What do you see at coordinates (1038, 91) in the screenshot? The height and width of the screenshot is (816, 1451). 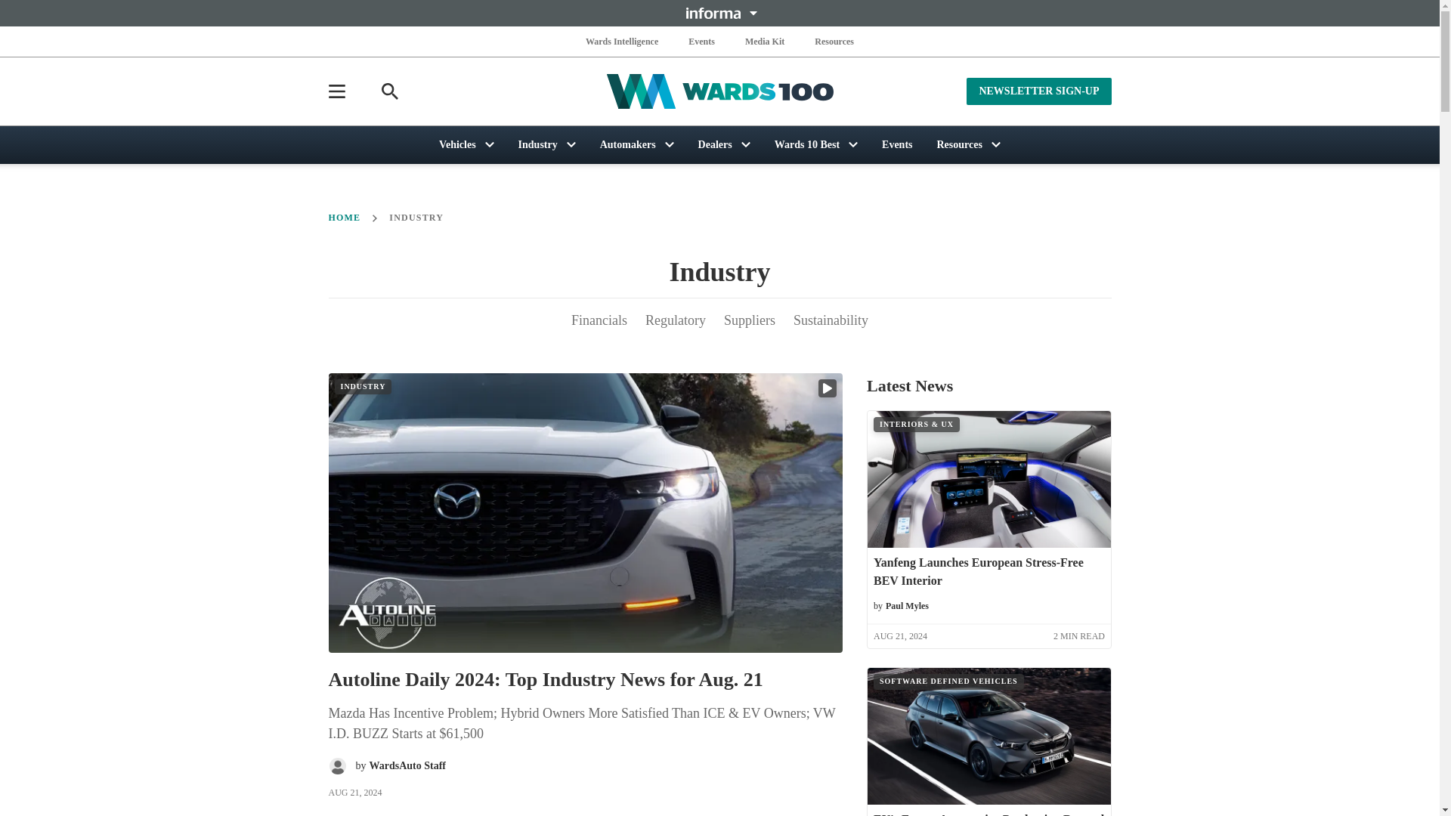 I see `NEWSLETTER SIGN-UP` at bounding box center [1038, 91].